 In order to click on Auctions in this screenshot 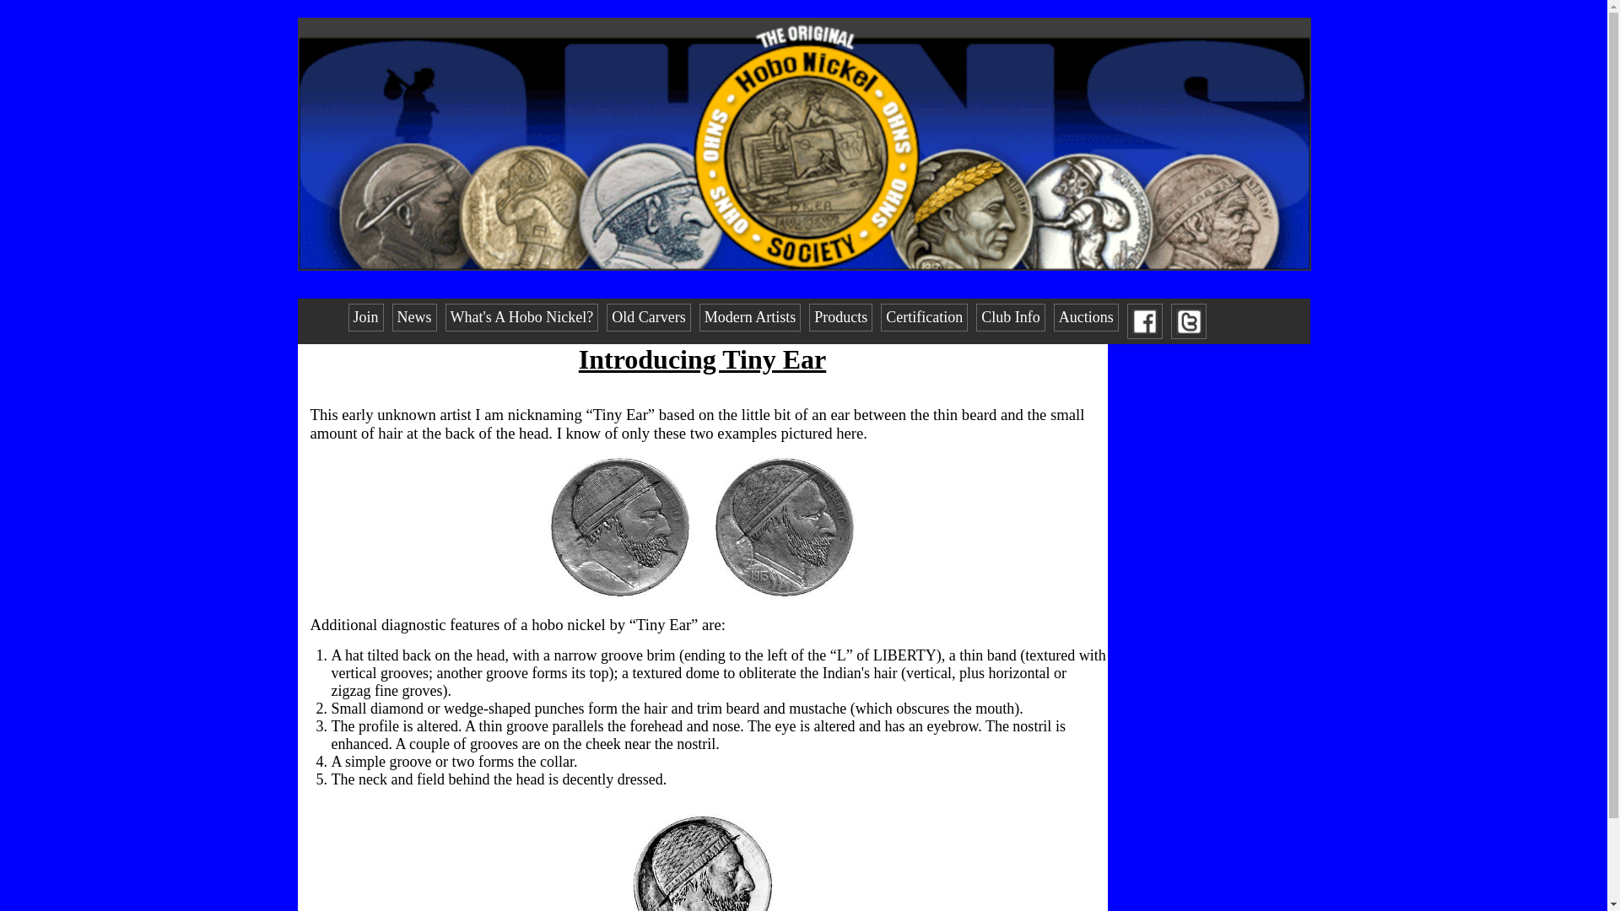, I will do `click(1087, 317)`.